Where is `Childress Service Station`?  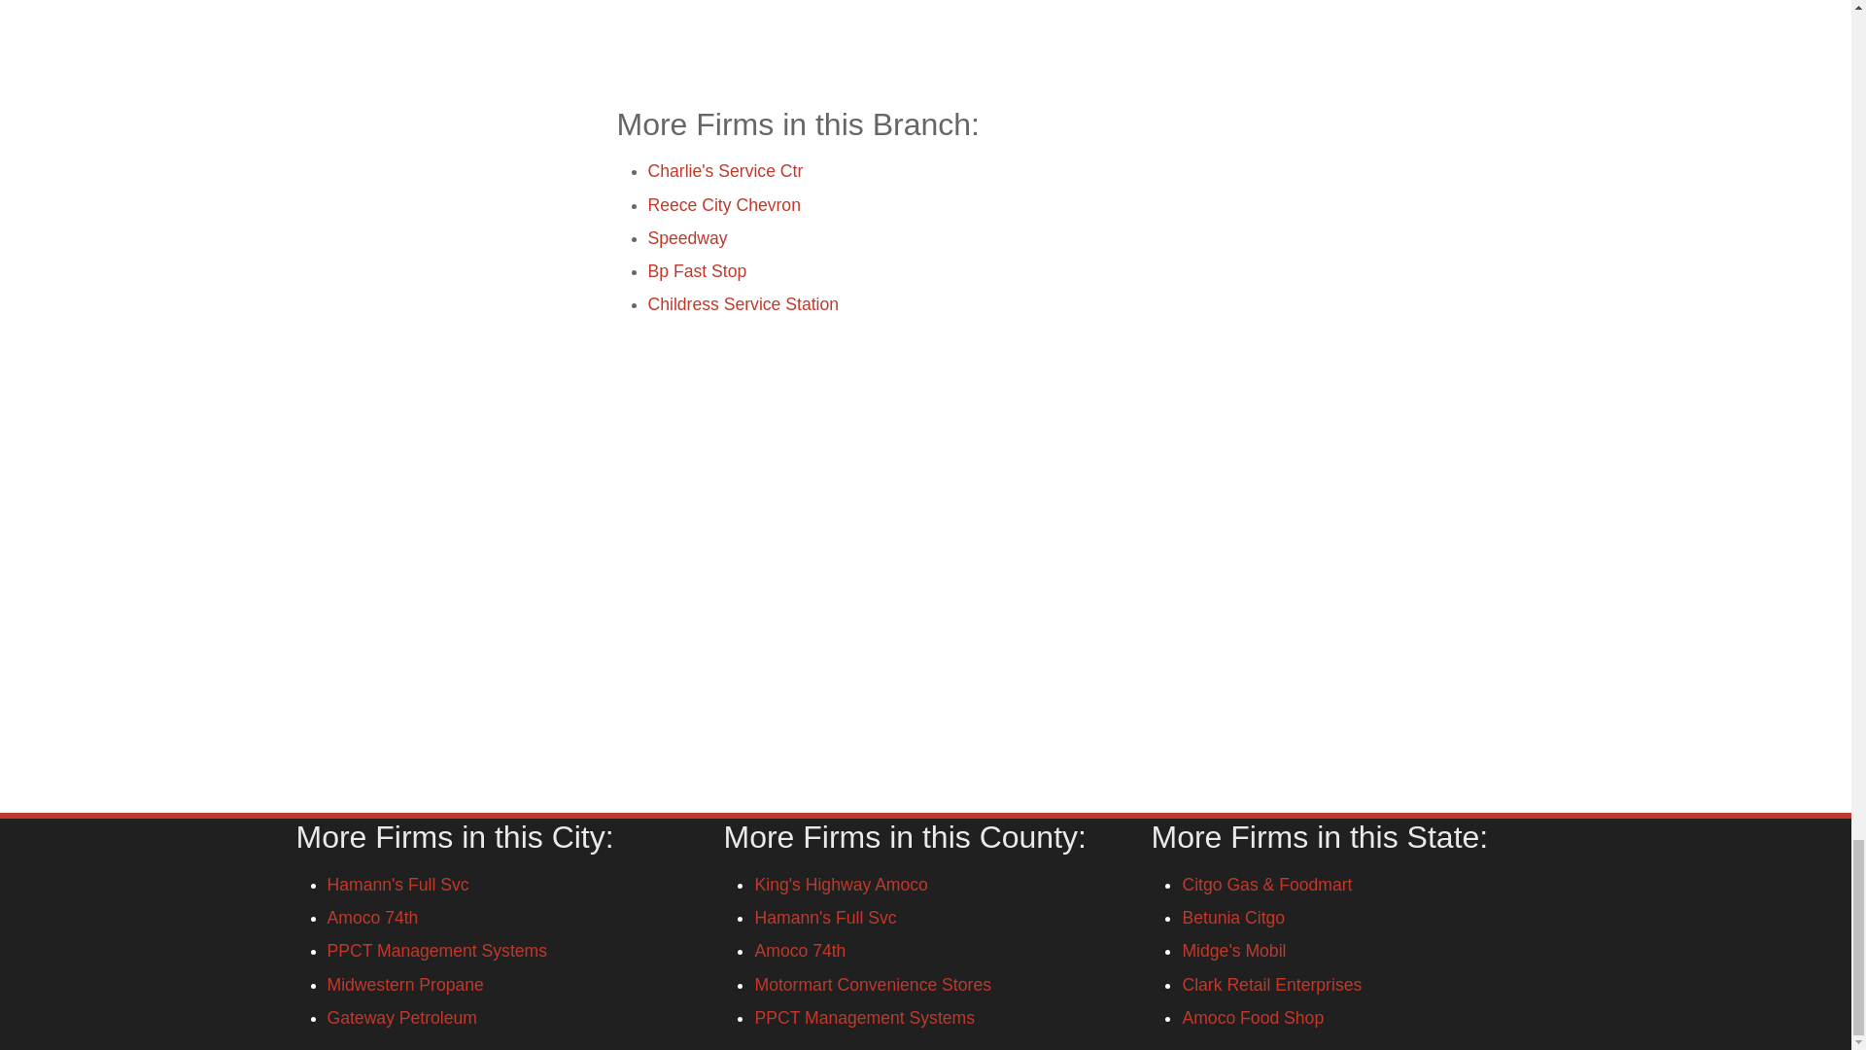 Childress Service Station is located at coordinates (743, 303).